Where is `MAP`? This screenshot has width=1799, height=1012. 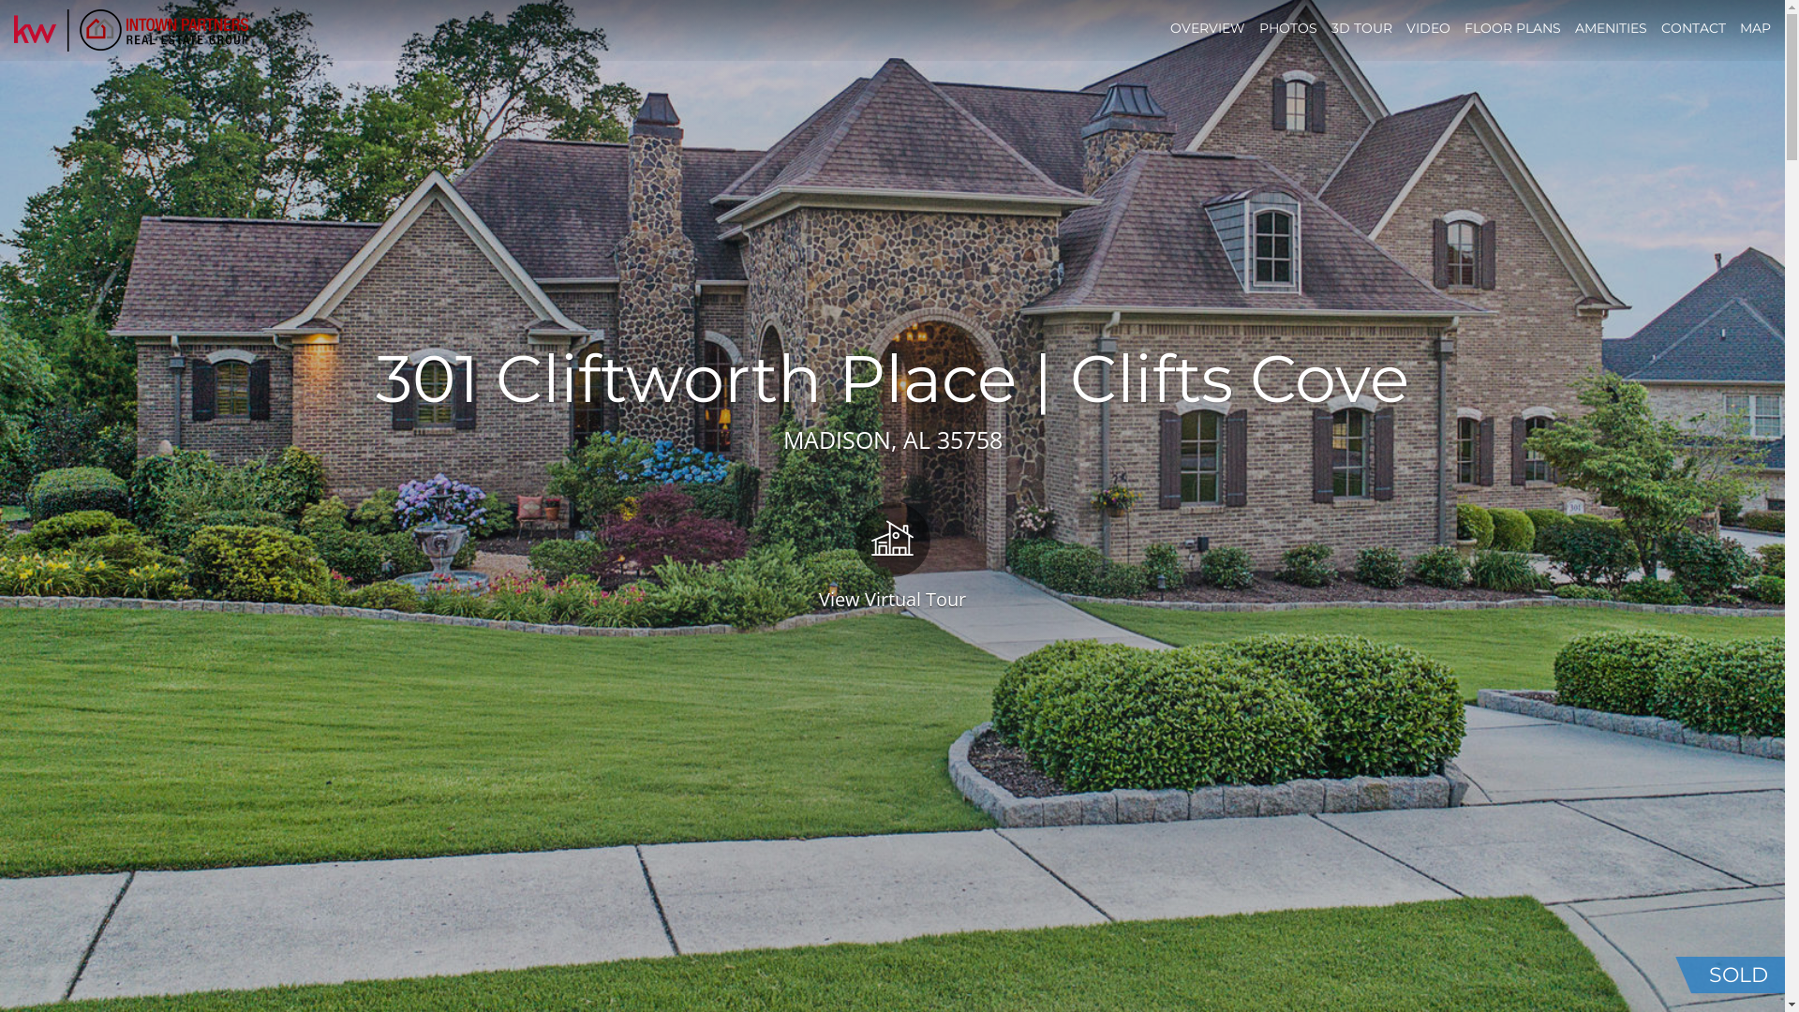 MAP is located at coordinates (1756, 28).